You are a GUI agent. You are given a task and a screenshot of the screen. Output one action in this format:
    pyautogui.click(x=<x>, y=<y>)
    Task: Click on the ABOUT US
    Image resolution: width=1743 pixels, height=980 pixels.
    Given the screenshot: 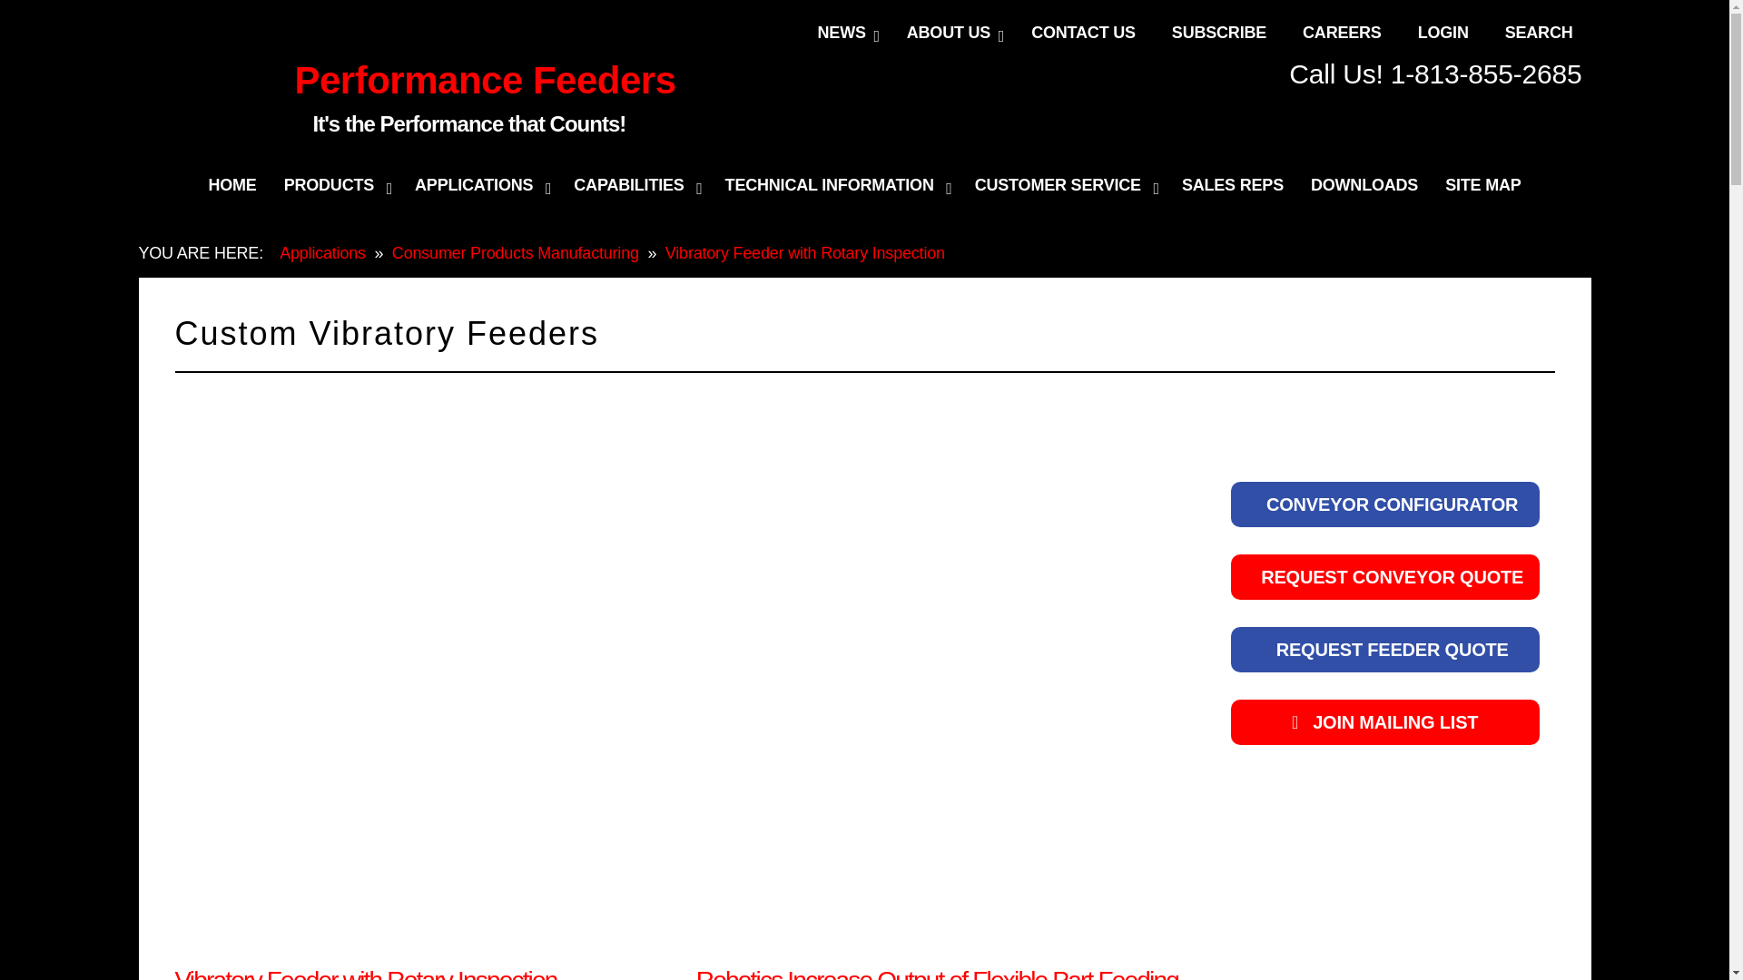 What is the action you would take?
    pyautogui.click(x=950, y=33)
    